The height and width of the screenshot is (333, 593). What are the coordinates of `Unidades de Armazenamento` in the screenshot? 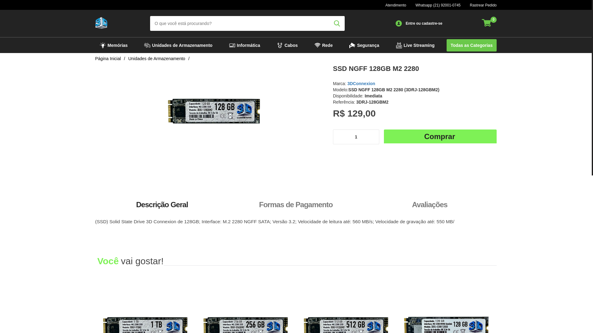 It's located at (157, 59).